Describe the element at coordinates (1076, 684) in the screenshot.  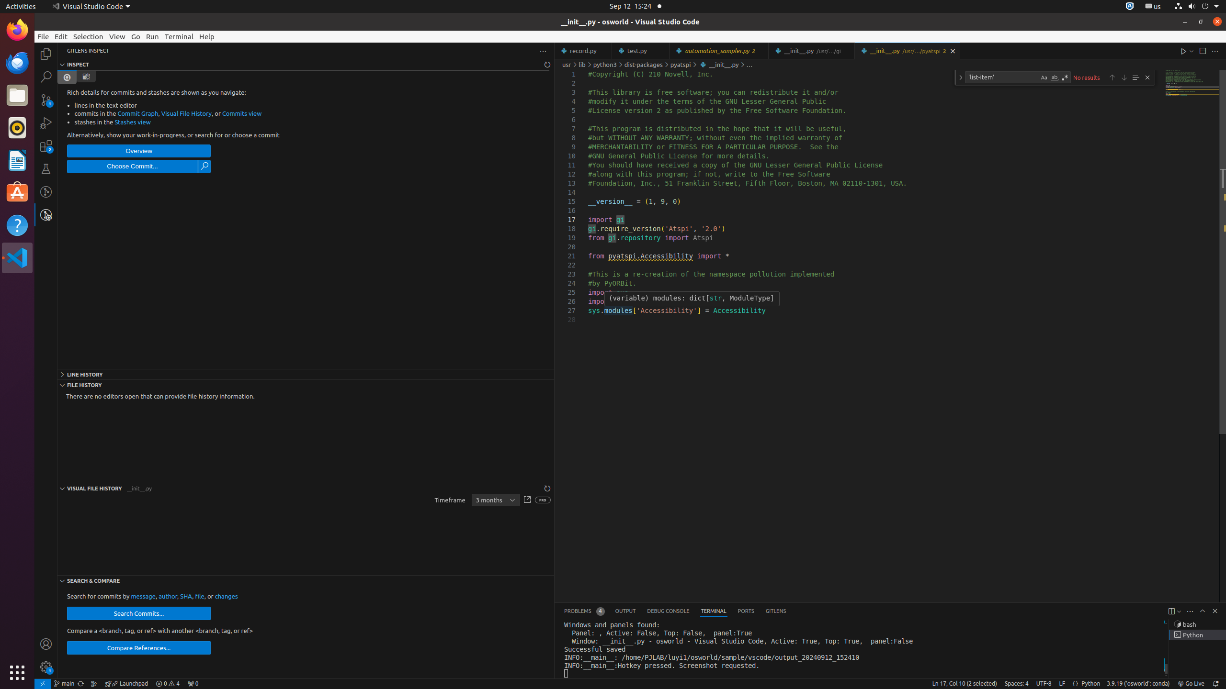
I see `Editor Language Status: Auto Import Completions: false` at that location.